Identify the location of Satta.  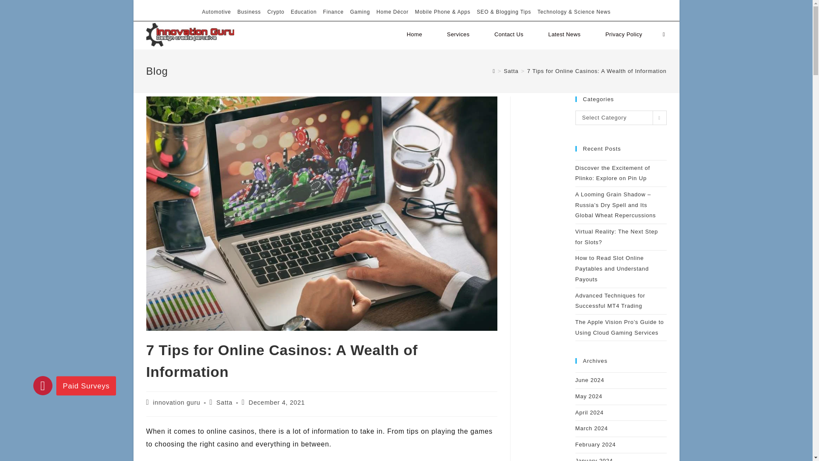
(224, 403).